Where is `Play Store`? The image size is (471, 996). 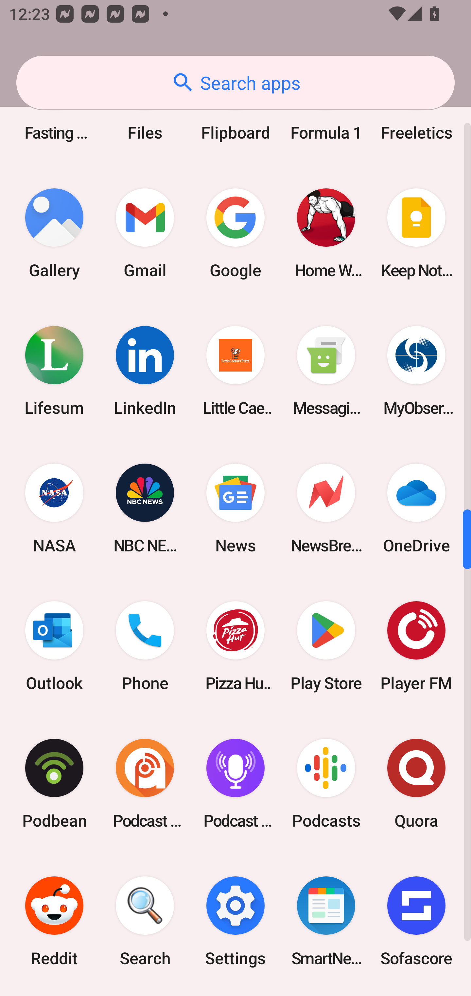
Play Store is located at coordinates (326, 646).